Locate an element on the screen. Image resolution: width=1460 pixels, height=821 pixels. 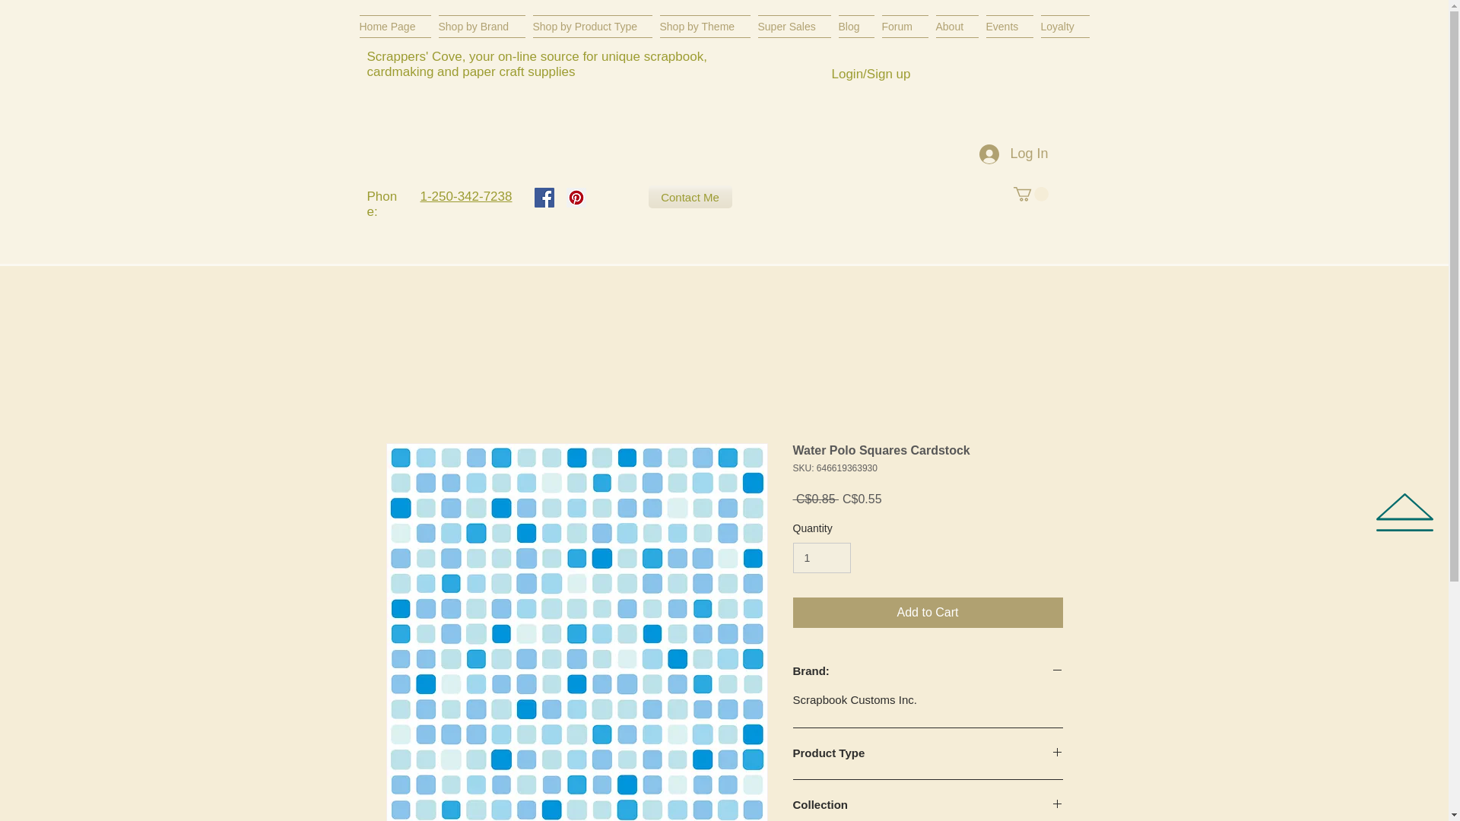
Home Page is located at coordinates (396, 26).